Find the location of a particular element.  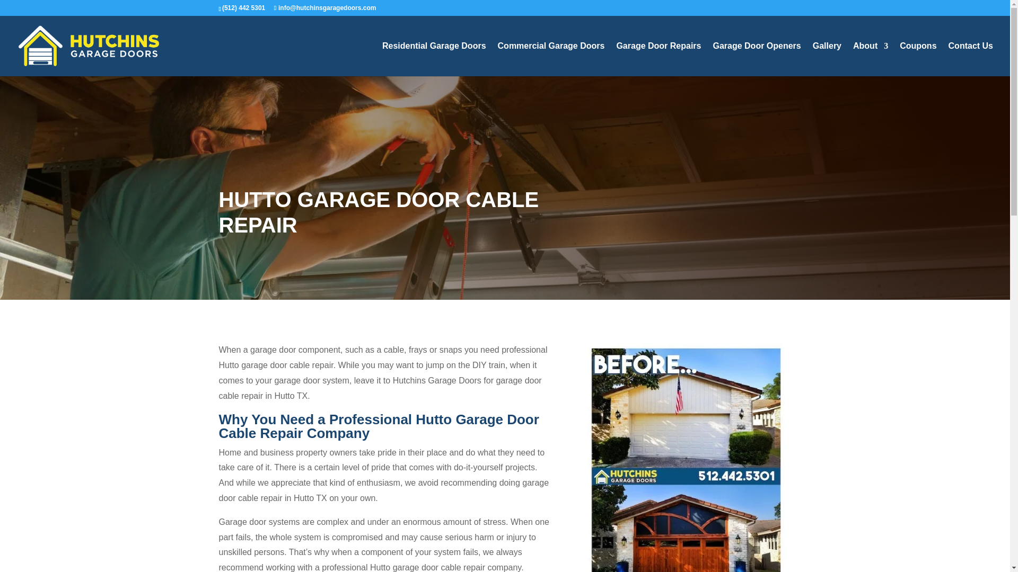

Contact Us is located at coordinates (971, 59).